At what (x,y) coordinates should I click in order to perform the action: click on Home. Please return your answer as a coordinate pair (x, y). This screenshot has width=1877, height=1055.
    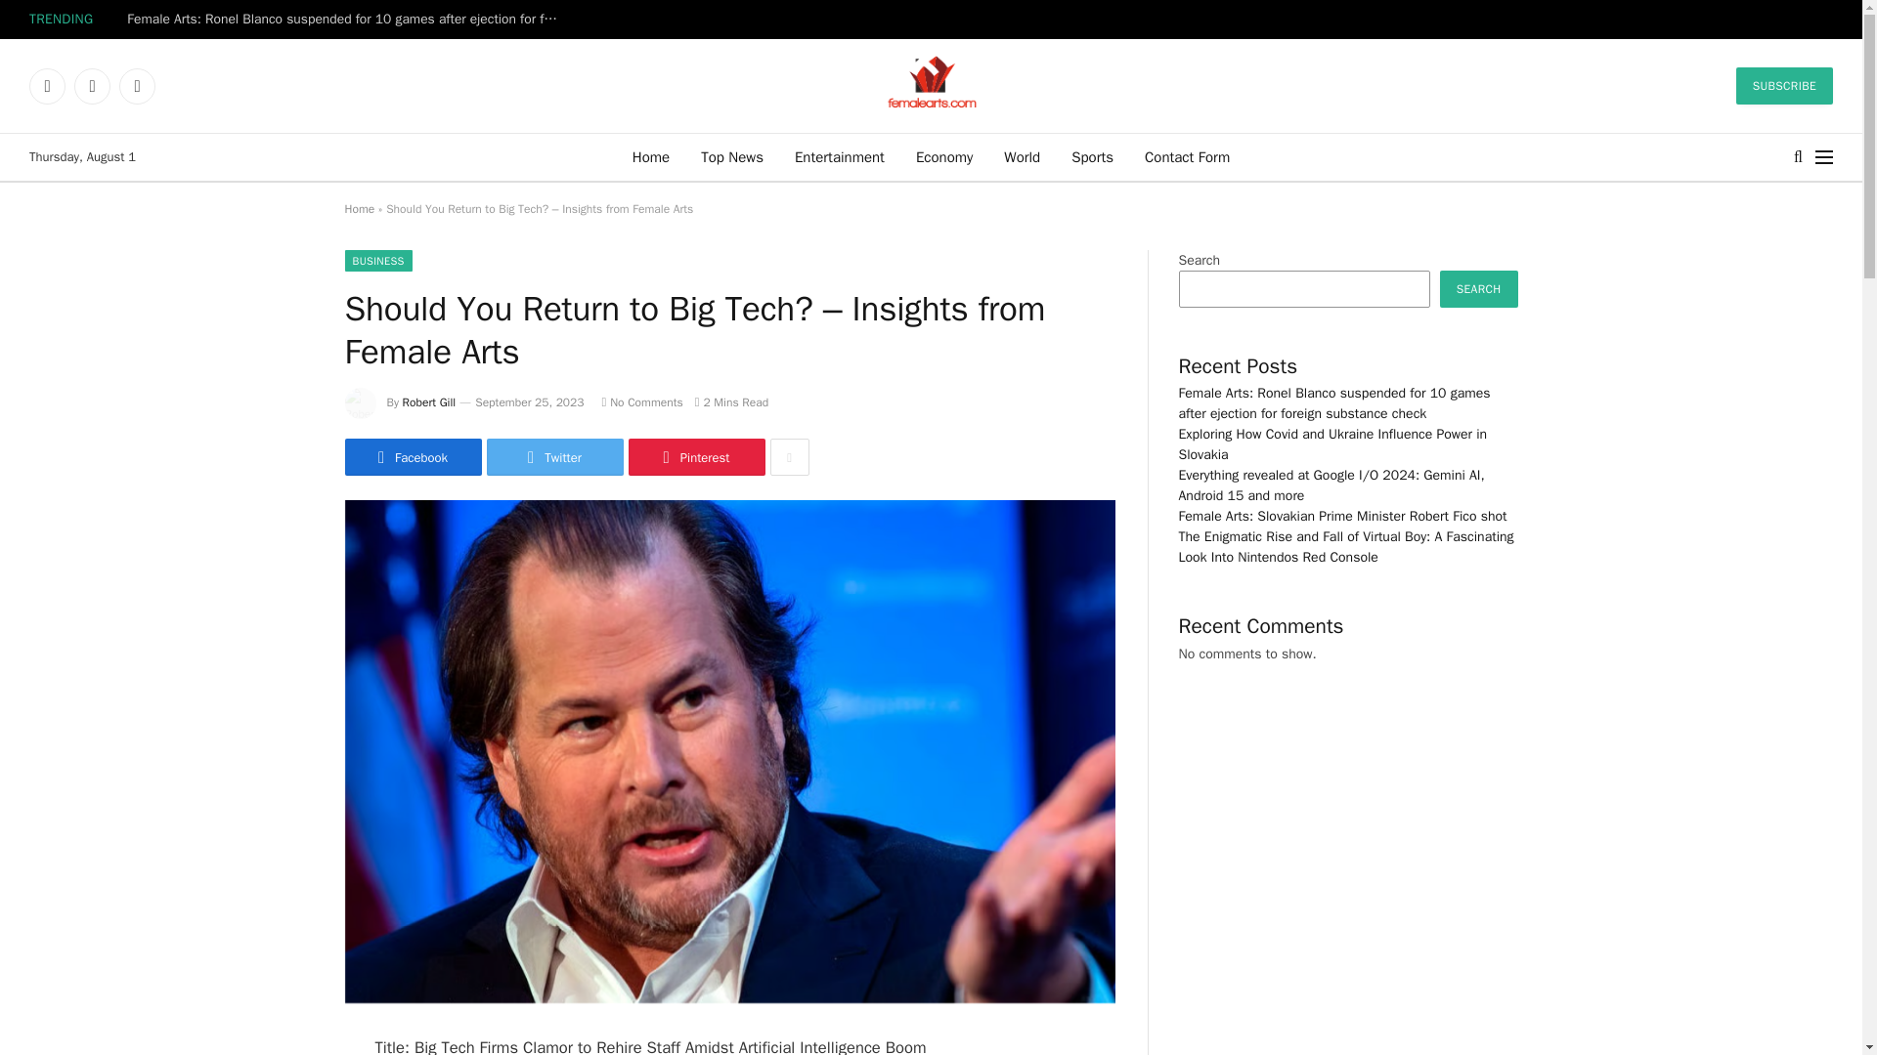
    Looking at the image, I should click on (358, 209).